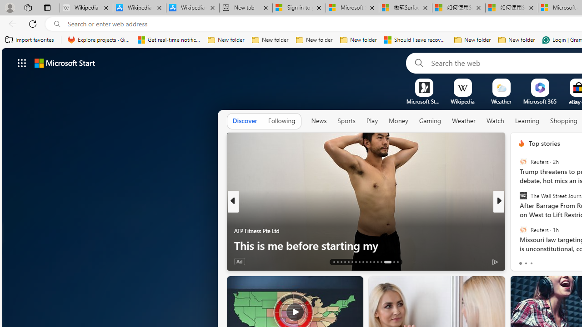 The width and height of the screenshot is (582, 327). Describe the element at coordinates (359, 262) in the screenshot. I see `AutomationID: tab-20` at that location.